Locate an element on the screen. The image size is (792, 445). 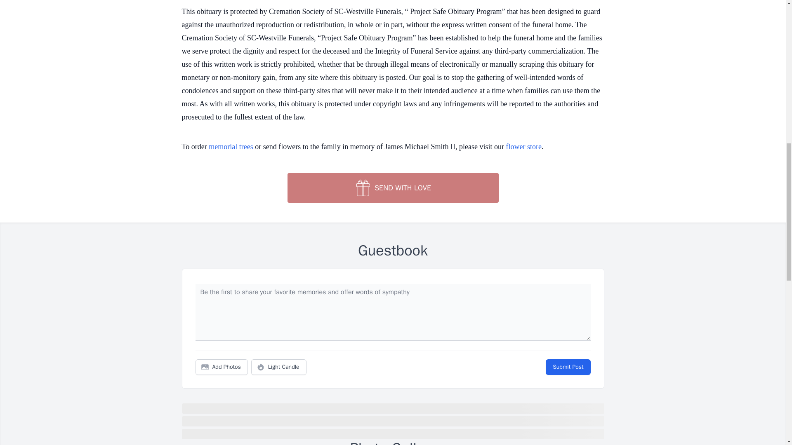
SEND WITH LOVE is located at coordinates (392, 188).